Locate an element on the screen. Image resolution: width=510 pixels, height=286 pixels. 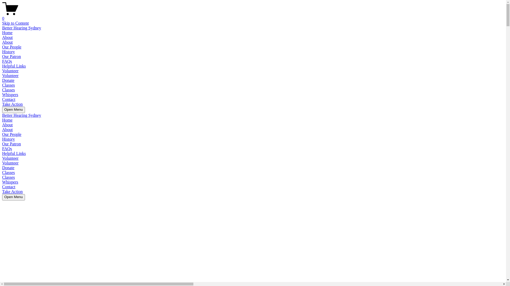
Our People is located at coordinates (12, 47).